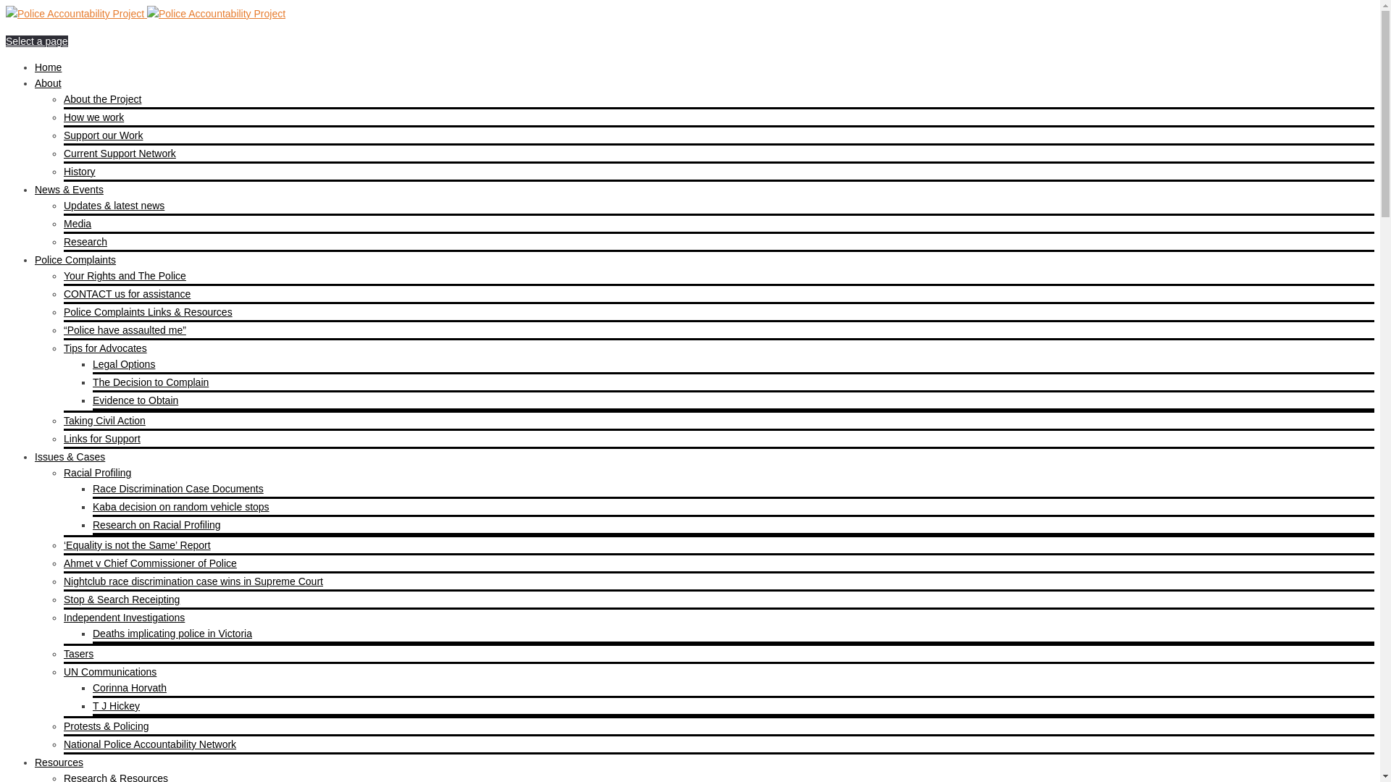  What do you see at coordinates (78, 224) in the screenshot?
I see `Media` at bounding box center [78, 224].